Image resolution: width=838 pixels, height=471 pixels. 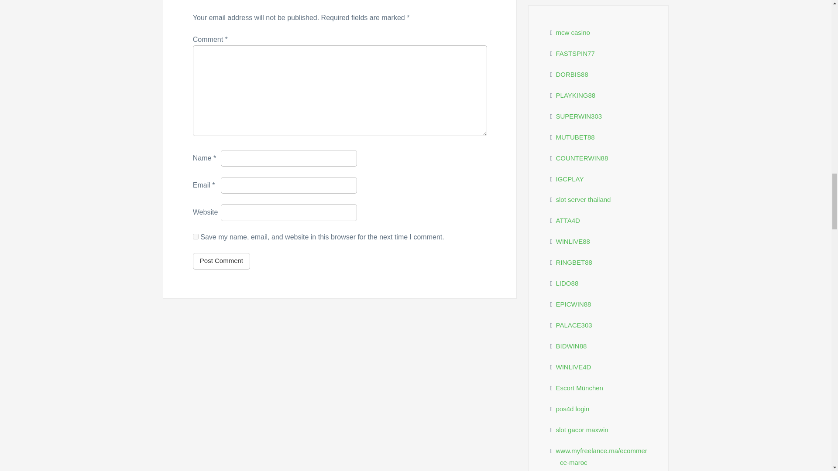 I want to click on Post Comment, so click(x=221, y=261).